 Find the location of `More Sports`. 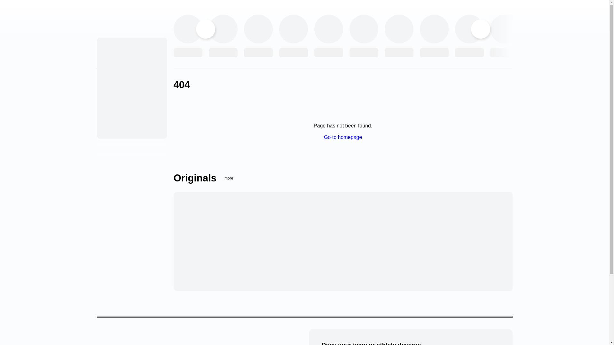

More Sports is located at coordinates (109, 82).